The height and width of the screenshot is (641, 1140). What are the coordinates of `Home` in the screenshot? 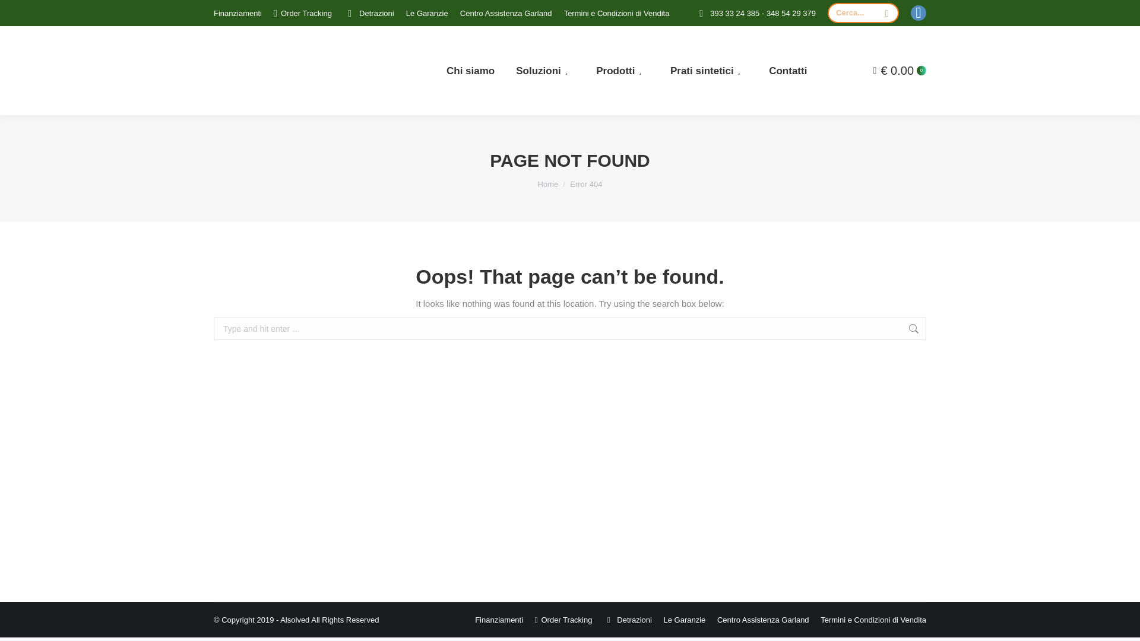 It's located at (548, 184).